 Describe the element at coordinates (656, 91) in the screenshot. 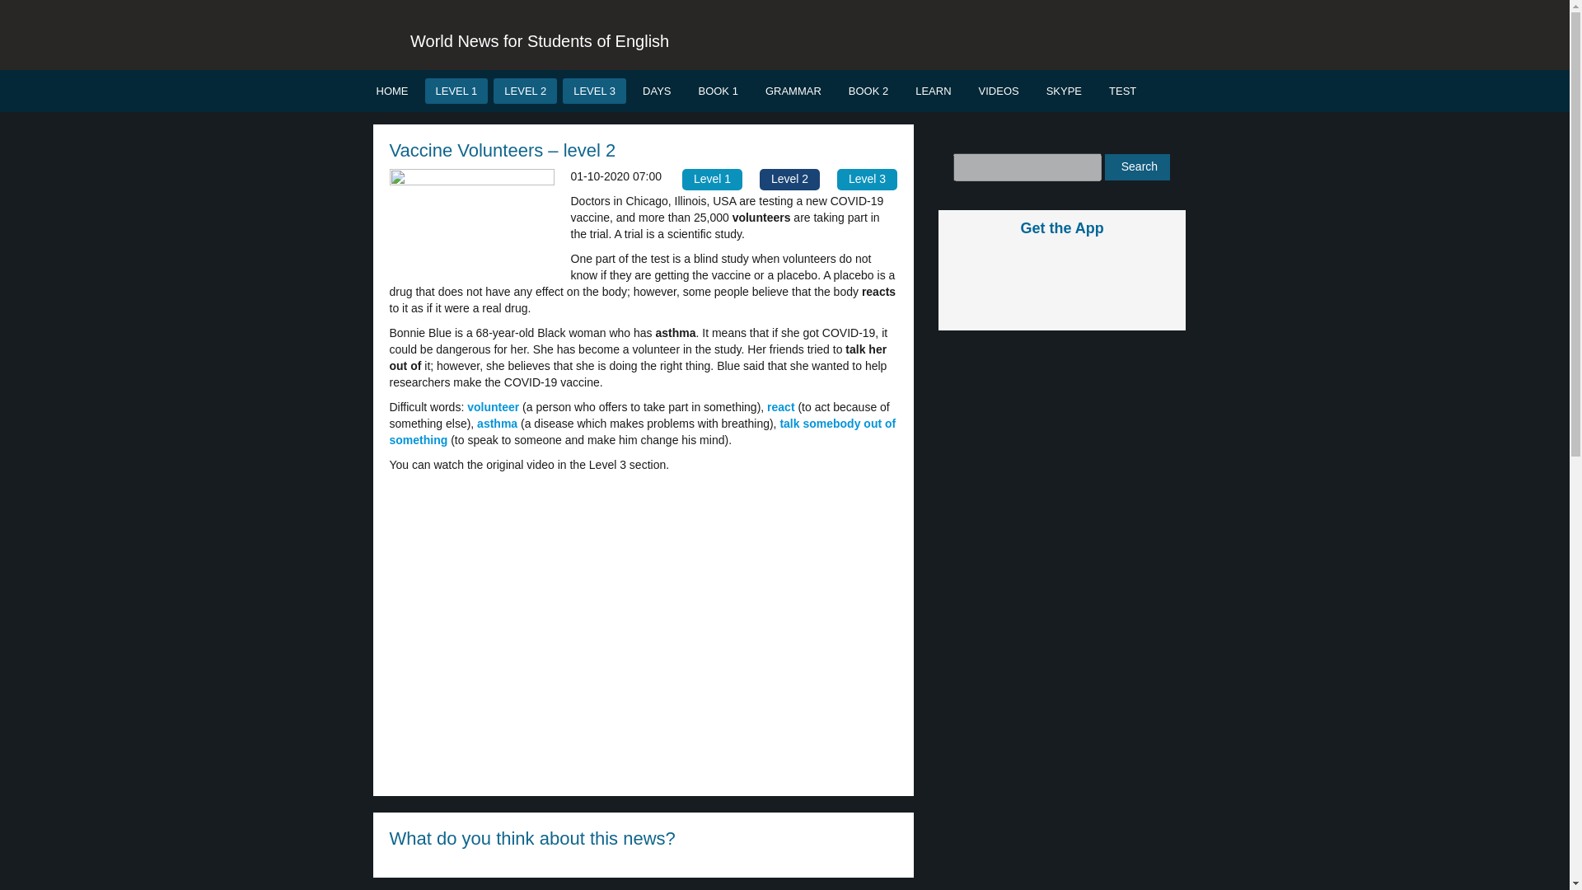

I see `DAYS` at that location.